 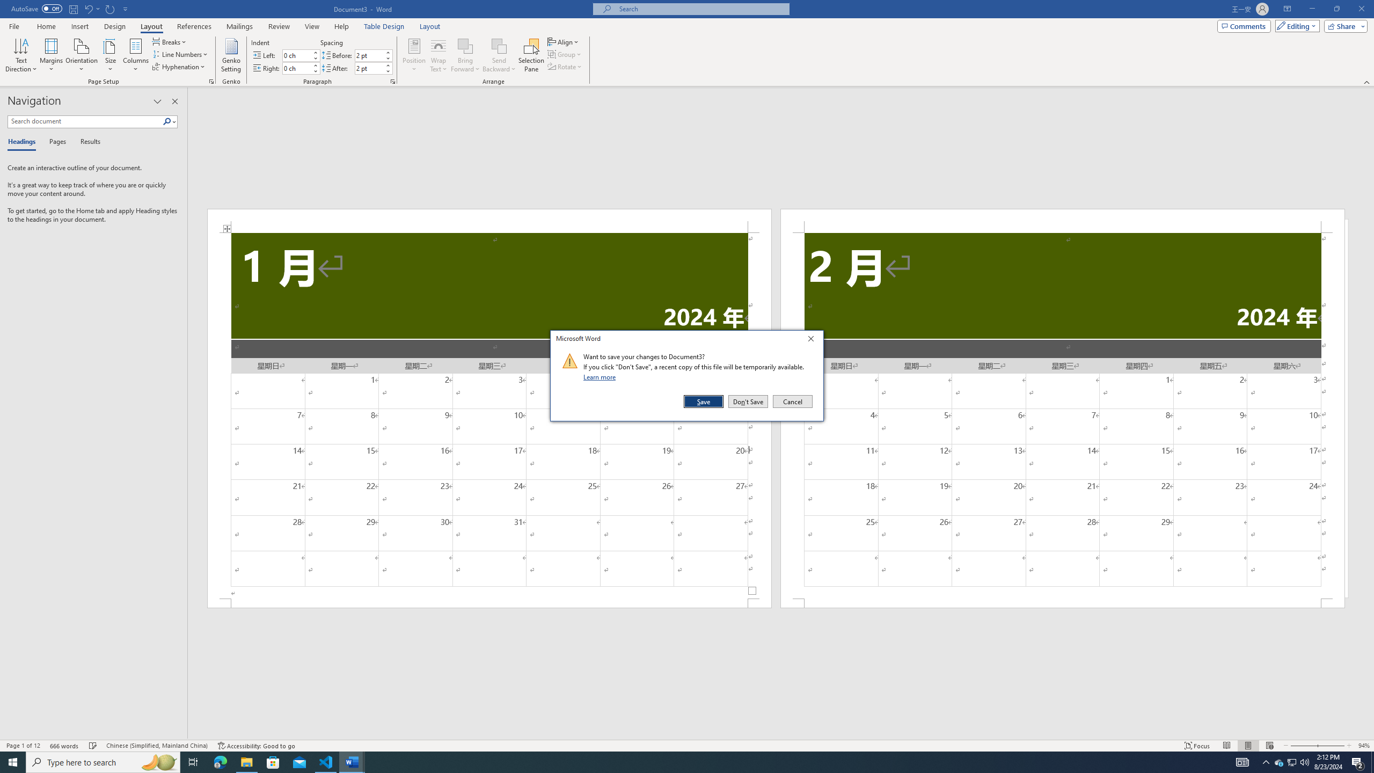 I want to click on Align, so click(x=564, y=42).